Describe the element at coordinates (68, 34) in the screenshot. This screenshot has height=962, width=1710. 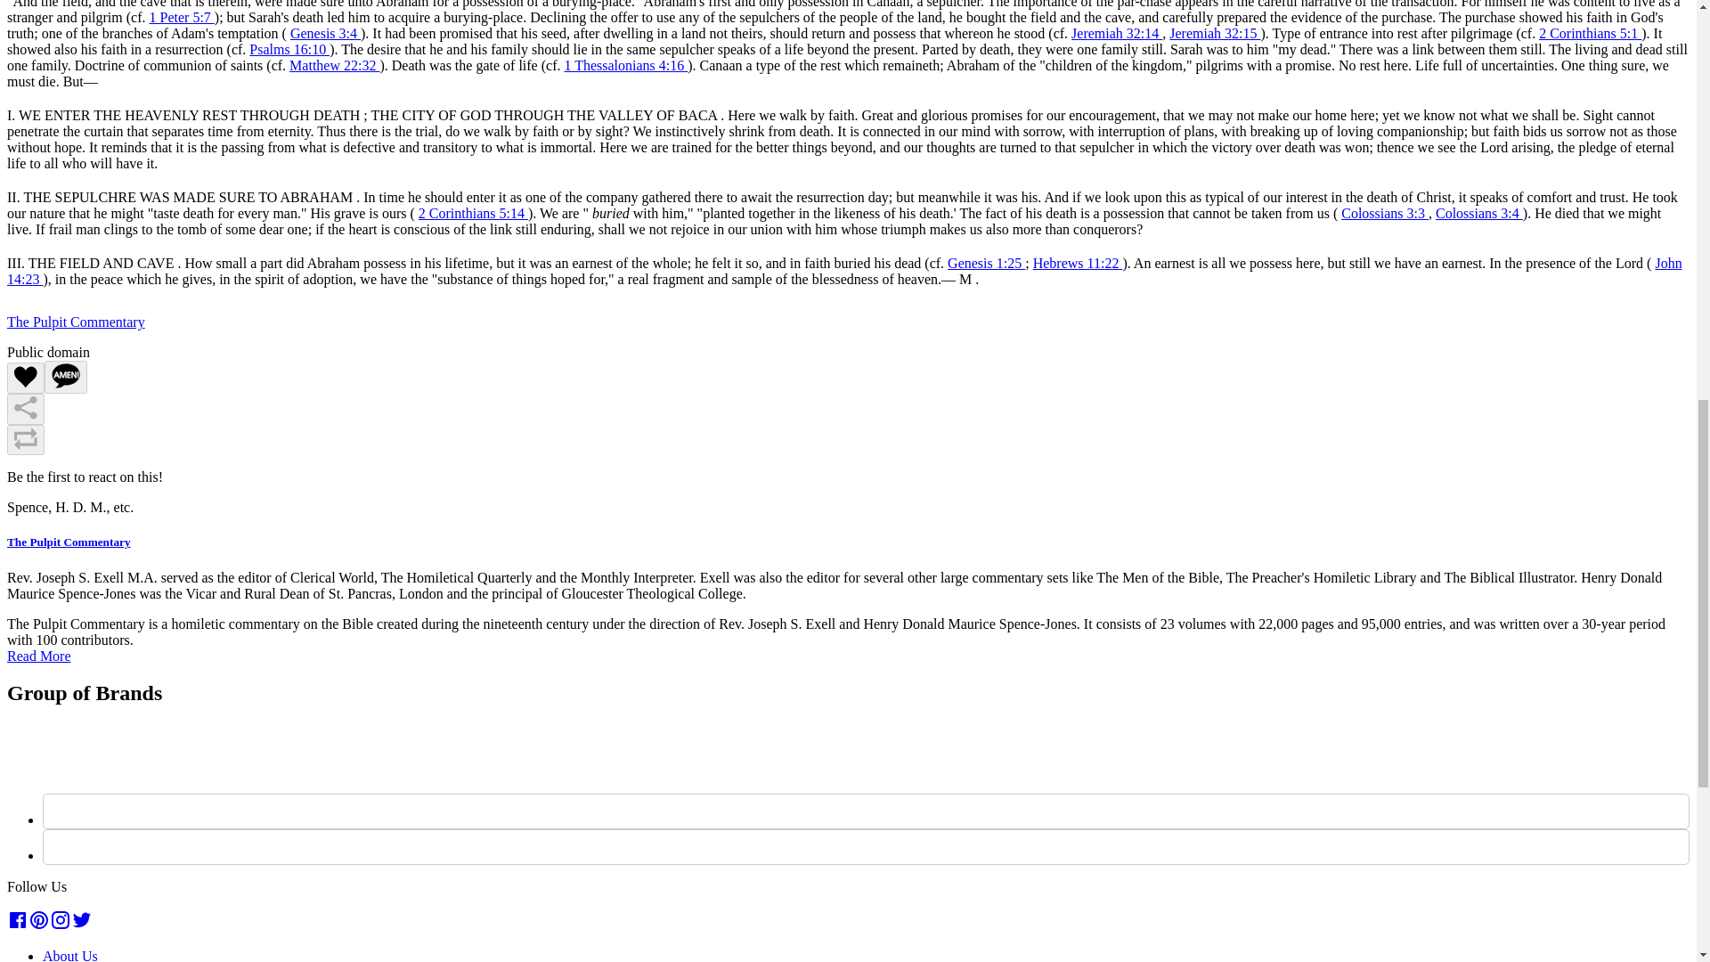
I see `Store` at that location.